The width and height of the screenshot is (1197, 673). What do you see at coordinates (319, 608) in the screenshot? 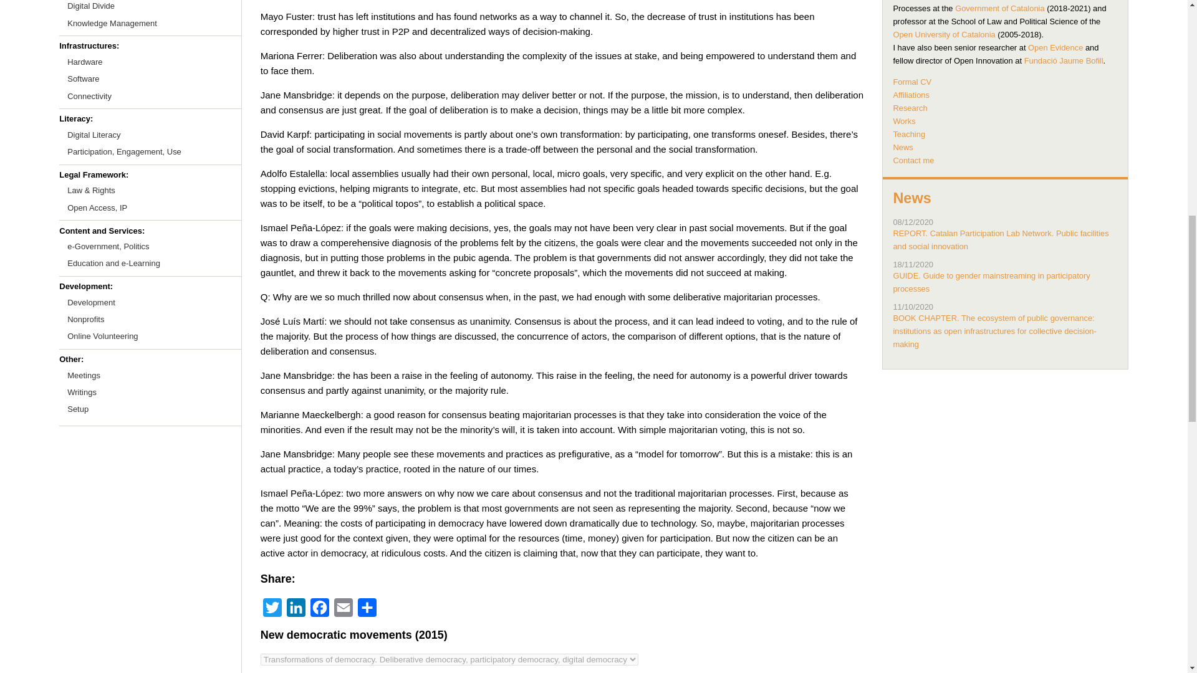
I see `Facebook` at bounding box center [319, 608].